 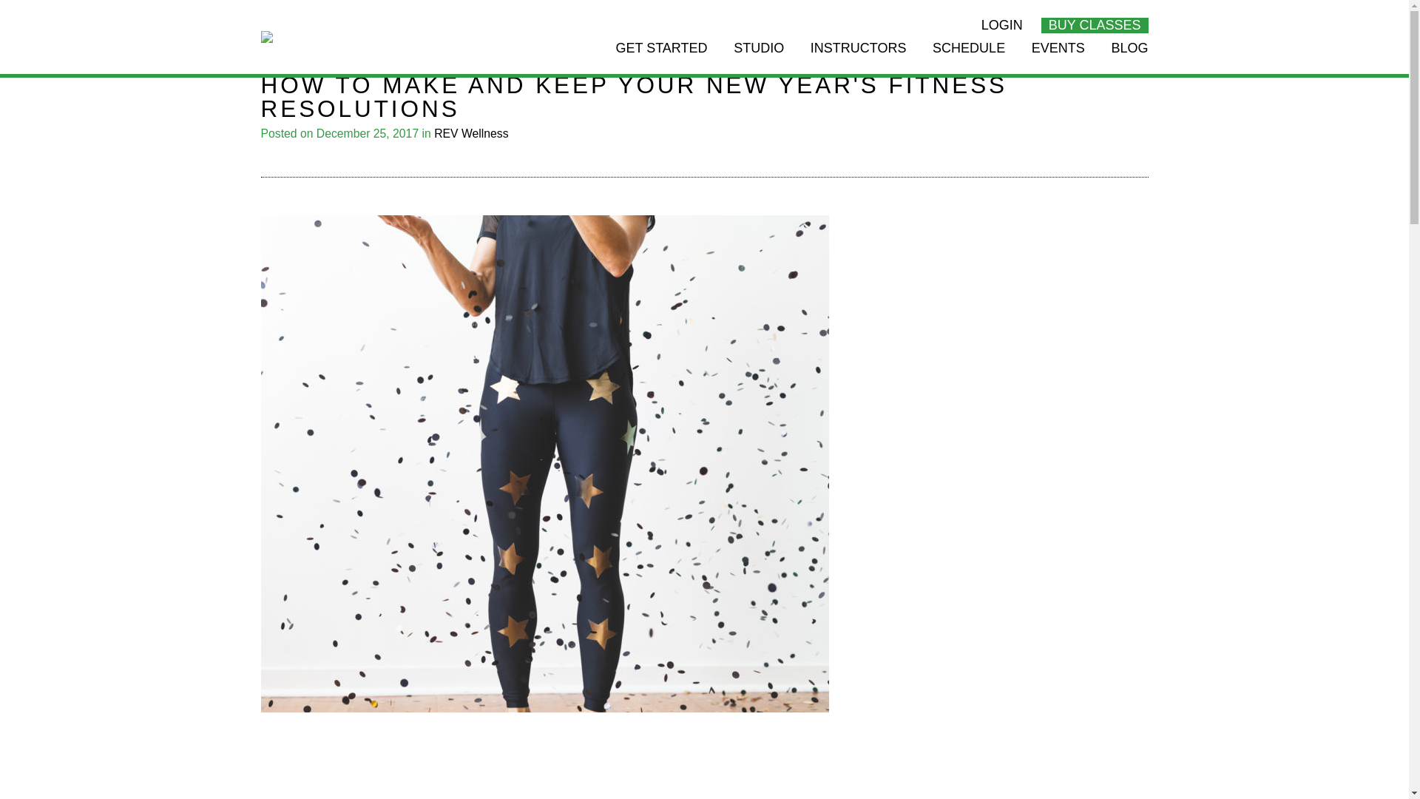 I want to click on INSTRUCTORS, so click(x=859, y=58).